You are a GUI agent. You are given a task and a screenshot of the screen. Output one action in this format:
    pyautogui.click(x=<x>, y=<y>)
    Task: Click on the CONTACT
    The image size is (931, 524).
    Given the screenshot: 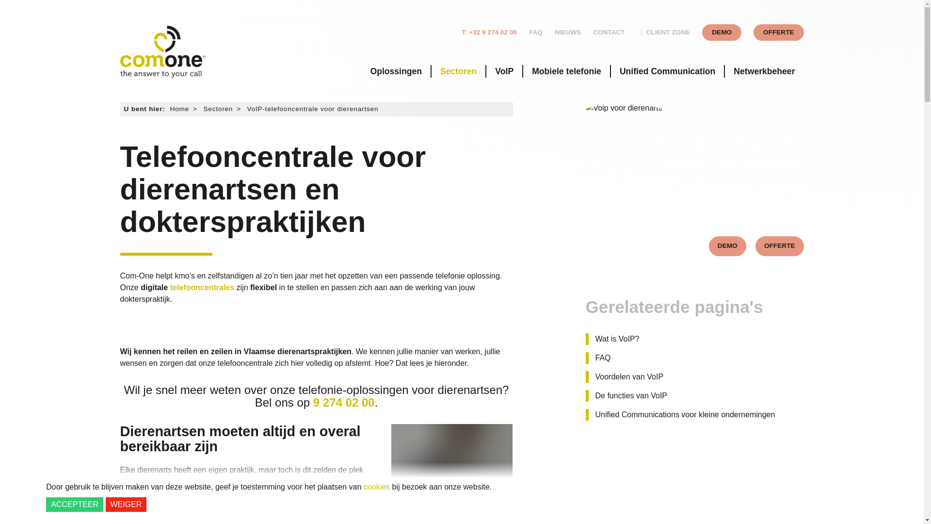 What is the action you would take?
    pyautogui.click(x=609, y=33)
    